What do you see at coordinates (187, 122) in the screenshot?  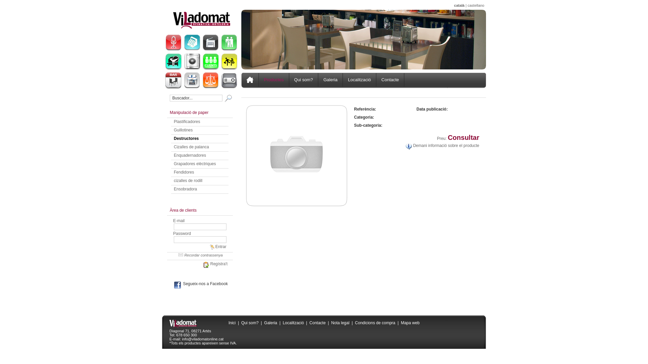 I see `Plastificadores` at bounding box center [187, 122].